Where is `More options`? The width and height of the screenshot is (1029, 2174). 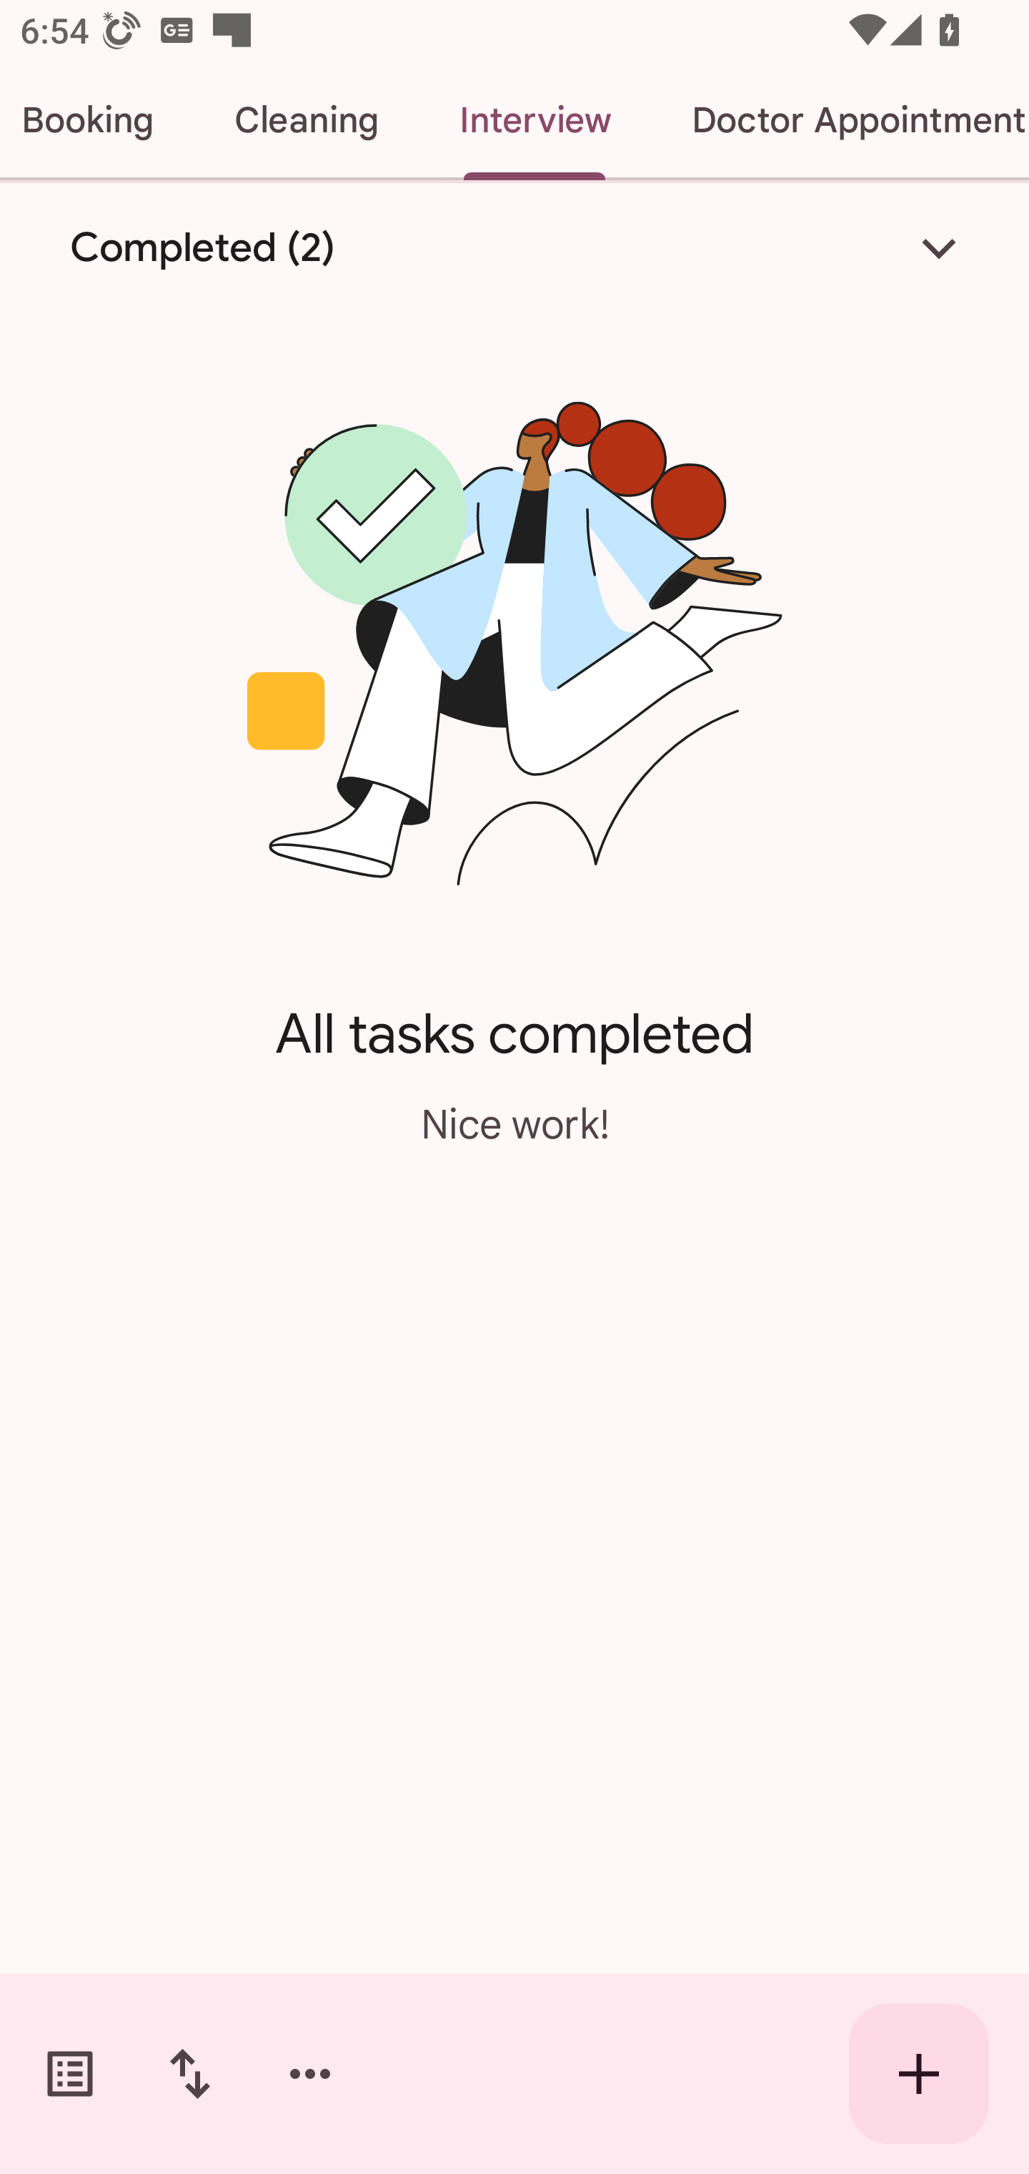 More options is located at coordinates (310, 2074).